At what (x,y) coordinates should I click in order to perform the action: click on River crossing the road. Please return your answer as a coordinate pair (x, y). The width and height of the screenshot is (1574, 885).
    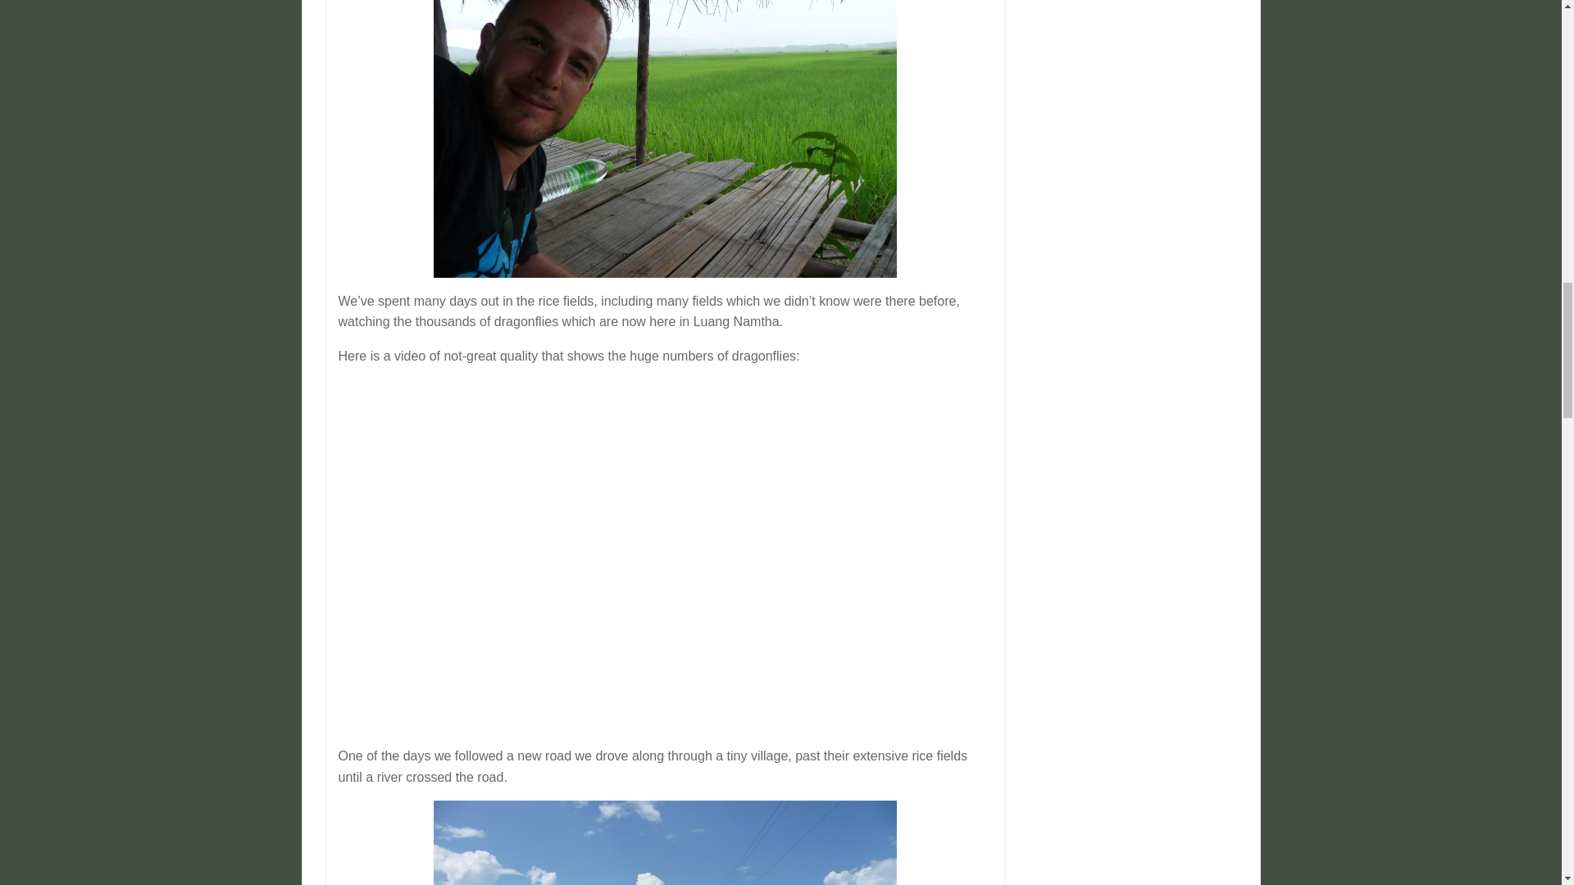
    Looking at the image, I should click on (666, 842).